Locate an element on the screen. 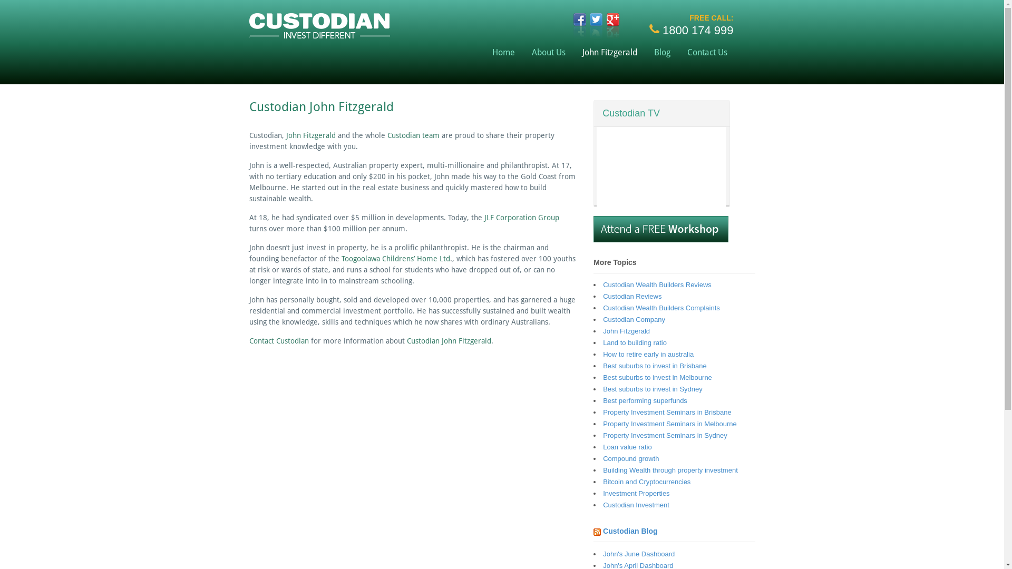 This screenshot has height=569, width=1012. Custodian Wealth Builders Complaints is located at coordinates (661, 308).